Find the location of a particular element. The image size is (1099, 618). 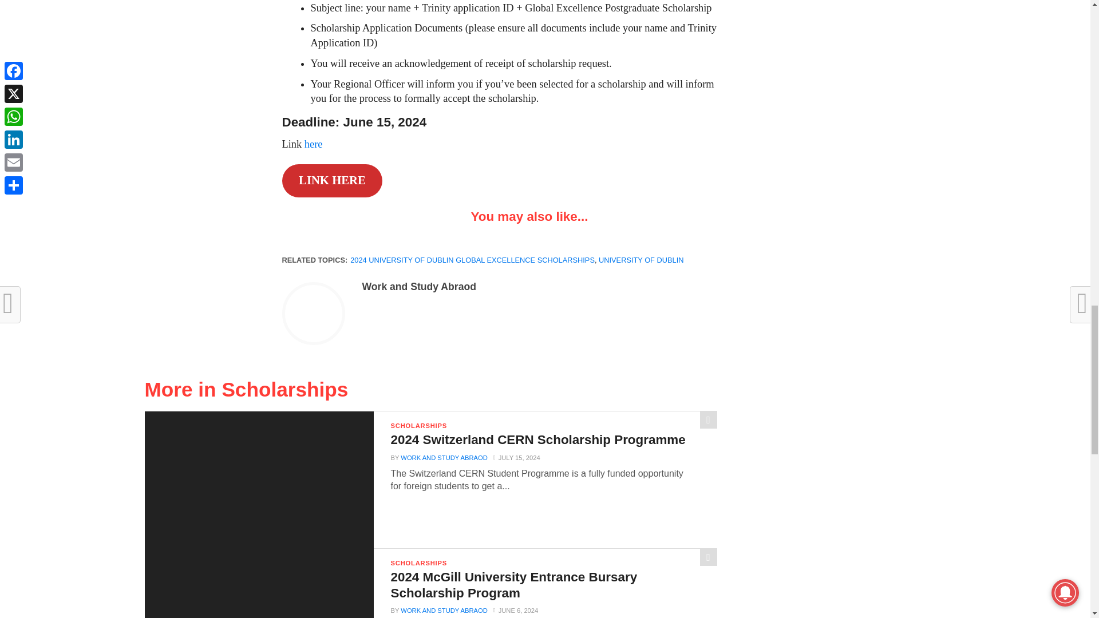

Posts by Work and Study Abraod is located at coordinates (418, 286).